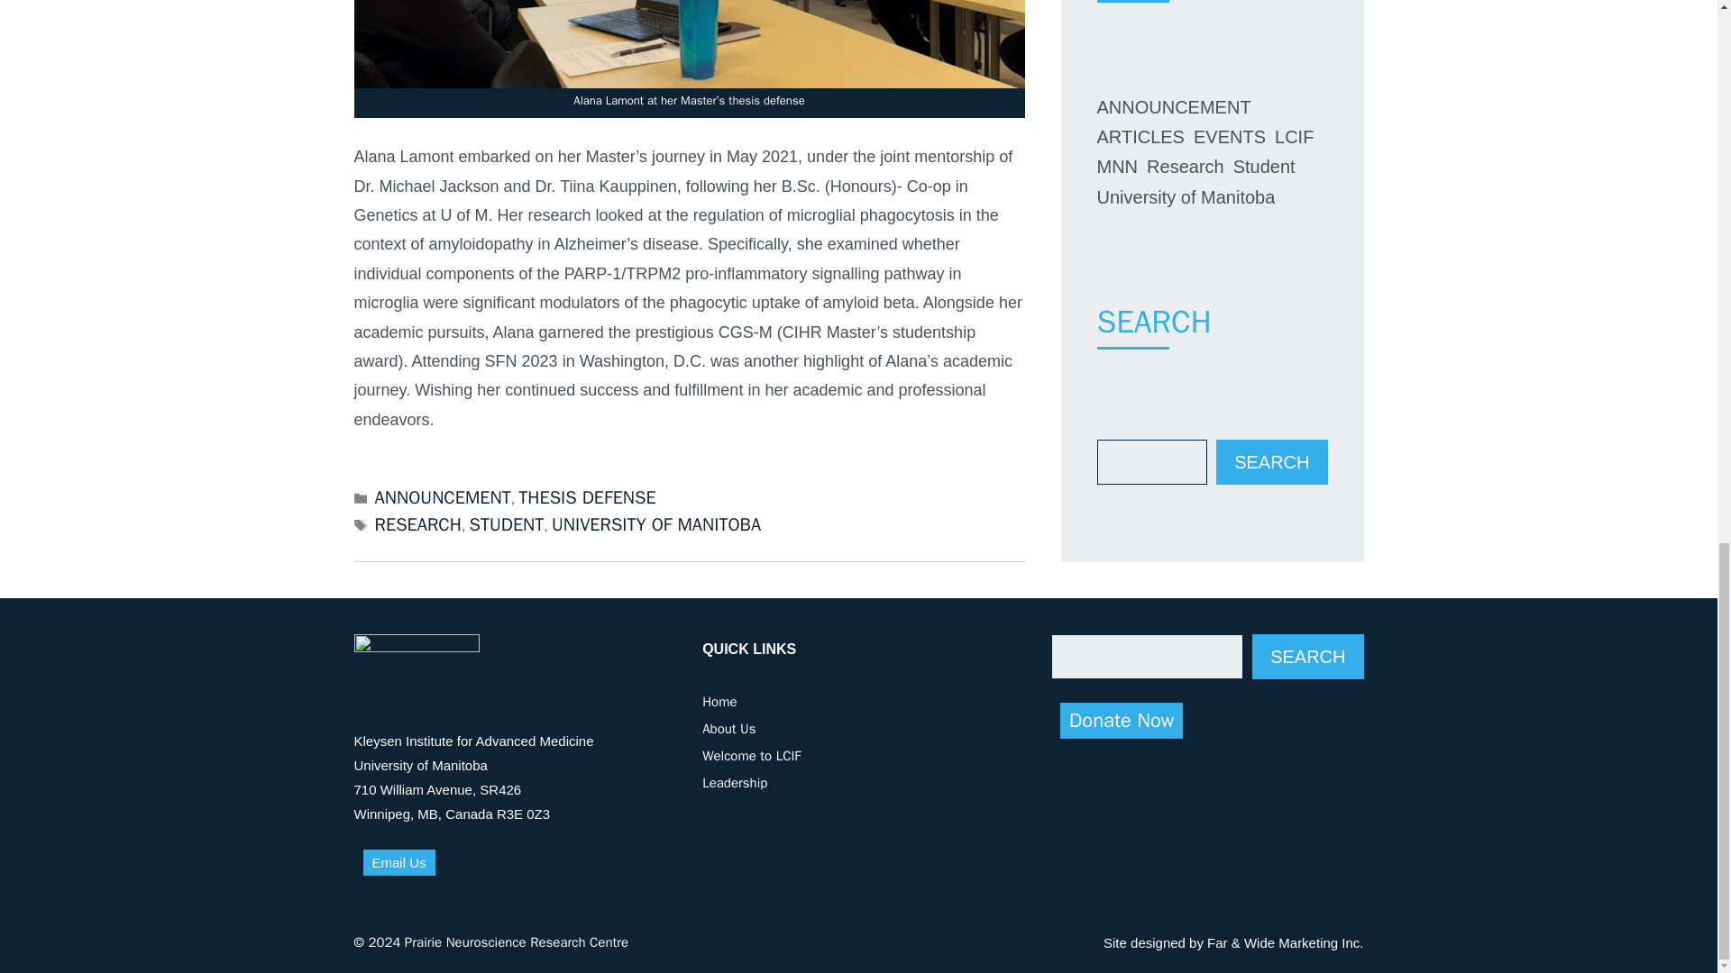 The width and height of the screenshot is (1731, 973). I want to click on ANNOUNCEMENT, so click(1172, 106).